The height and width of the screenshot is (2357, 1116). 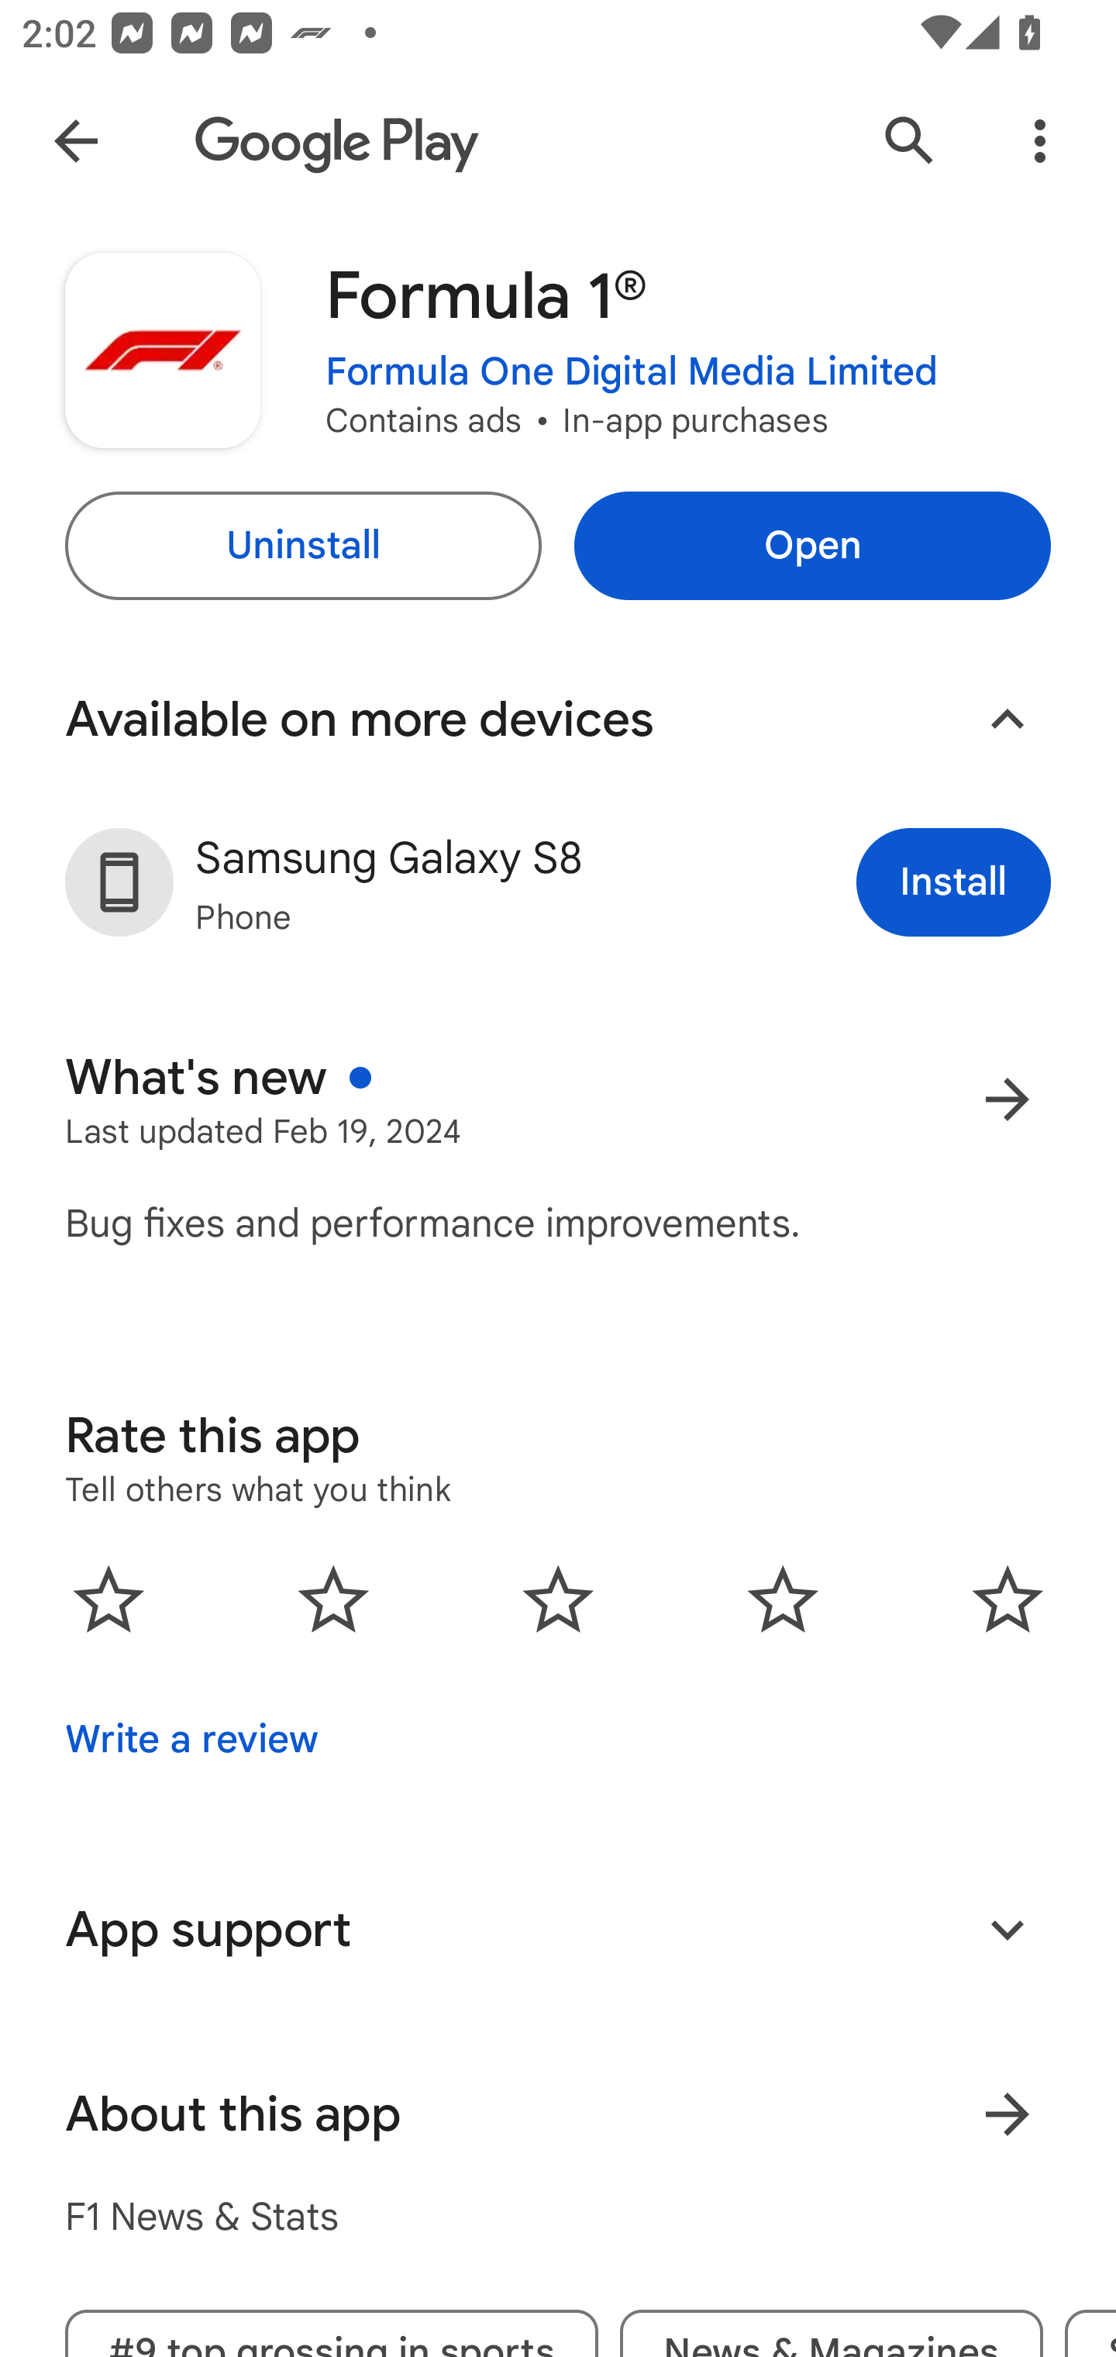 I want to click on Learn more About this app, so click(x=1007, y=2114).